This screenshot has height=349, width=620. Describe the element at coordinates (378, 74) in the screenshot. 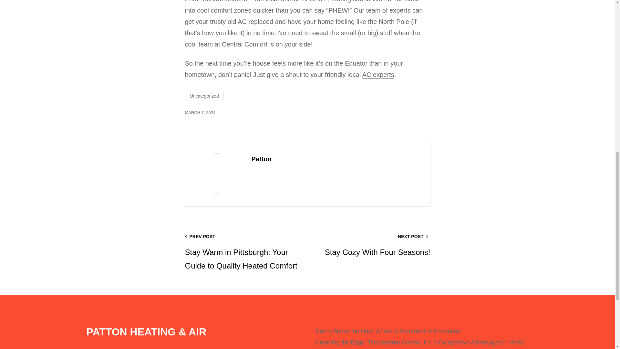

I see `MARCH 7, 2024` at that location.